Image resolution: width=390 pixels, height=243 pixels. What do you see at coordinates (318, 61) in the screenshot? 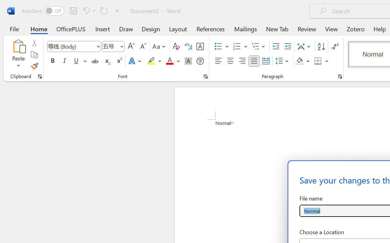
I see `Borders` at bounding box center [318, 61].